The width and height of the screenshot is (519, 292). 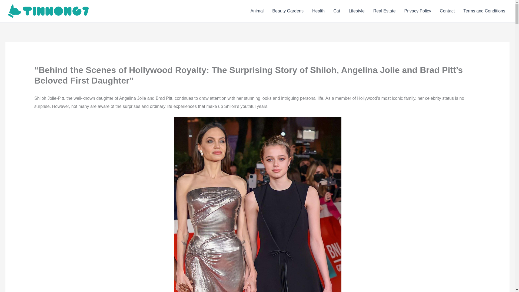 I want to click on Contact, so click(x=447, y=11).